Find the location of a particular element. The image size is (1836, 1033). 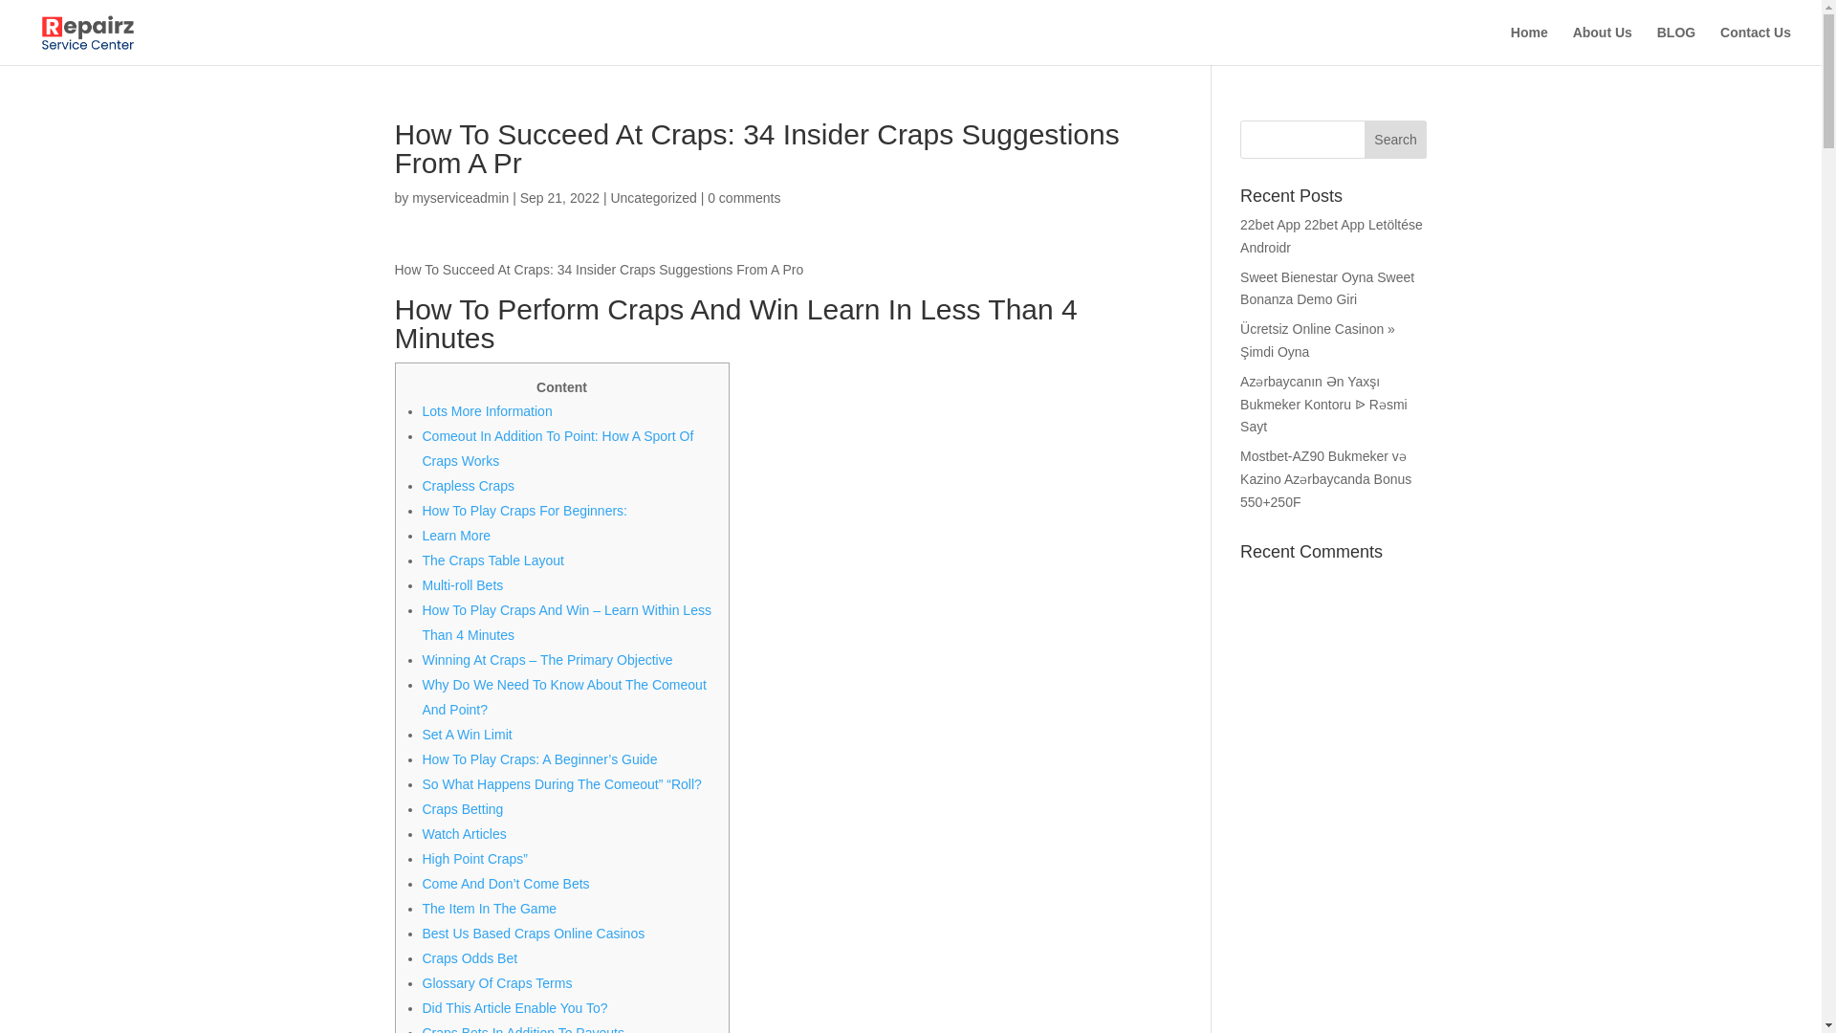

About Us is located at coordinates (1603, 46).